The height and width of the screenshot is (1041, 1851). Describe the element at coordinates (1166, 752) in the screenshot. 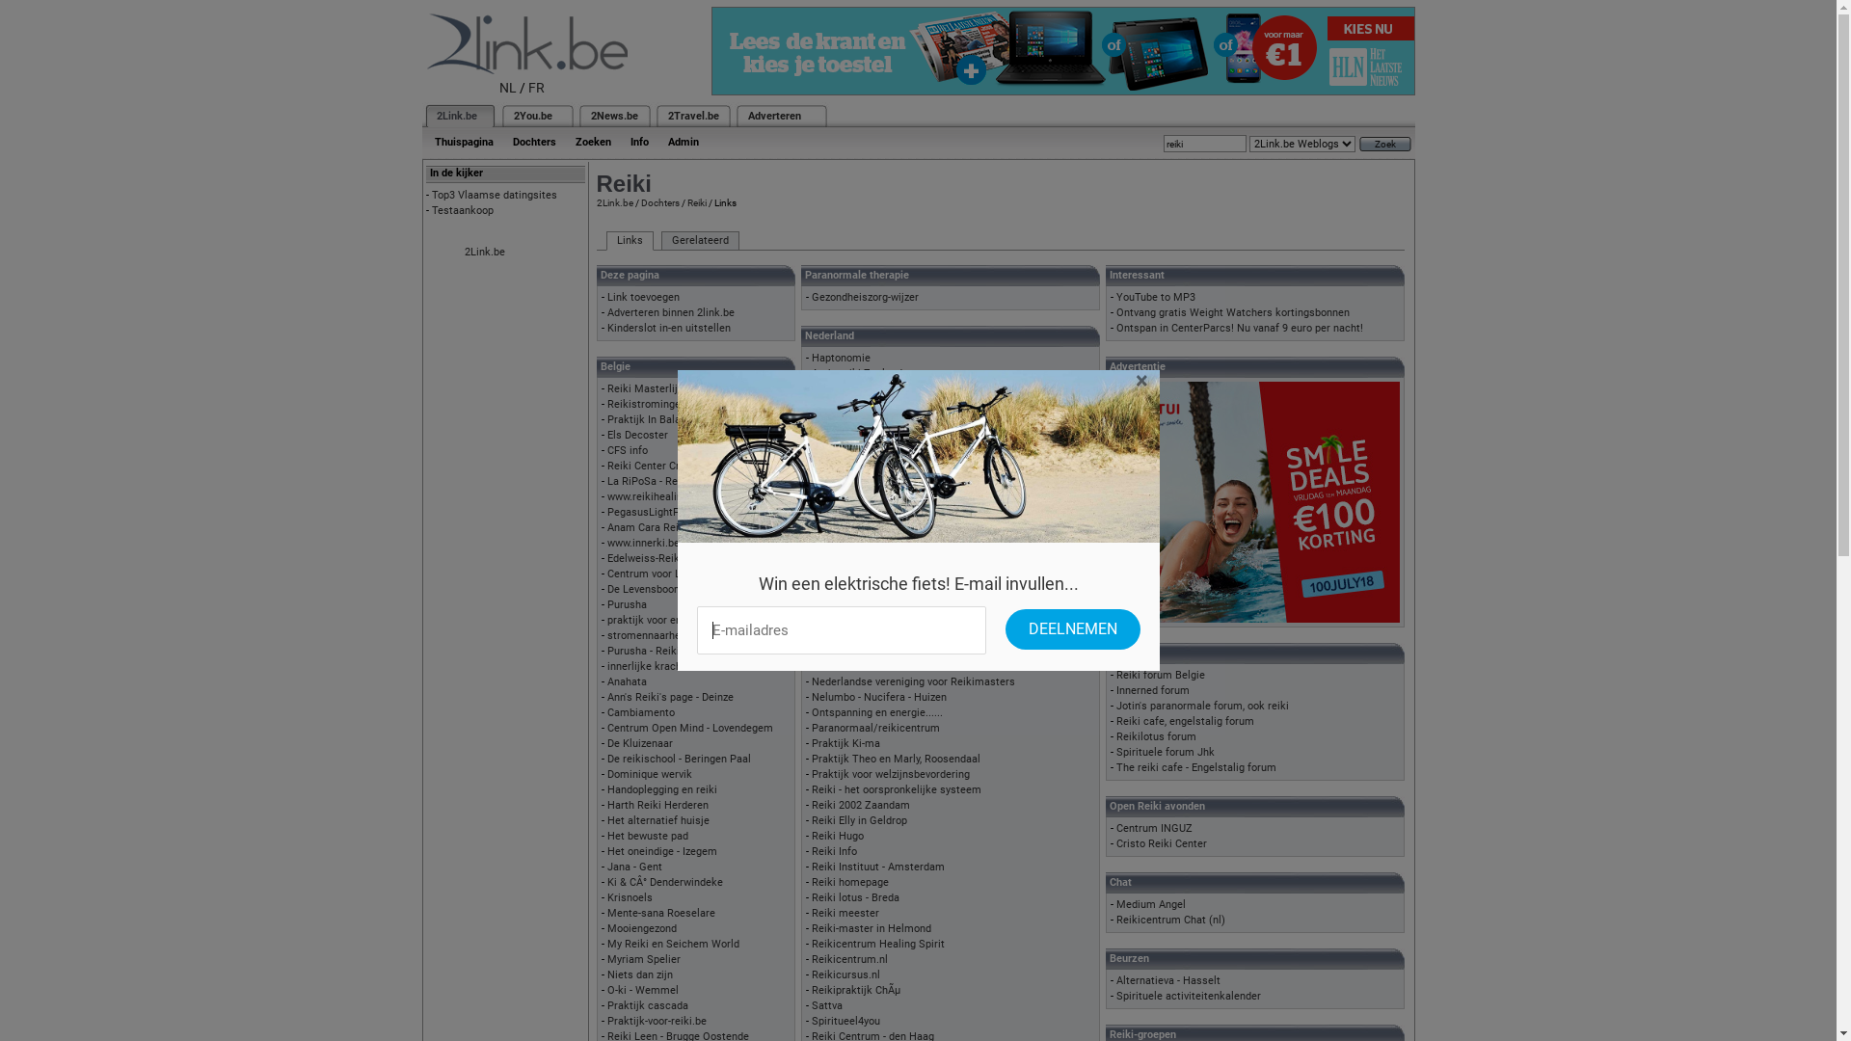

I see `Spirituele forum Jhk` at that location.